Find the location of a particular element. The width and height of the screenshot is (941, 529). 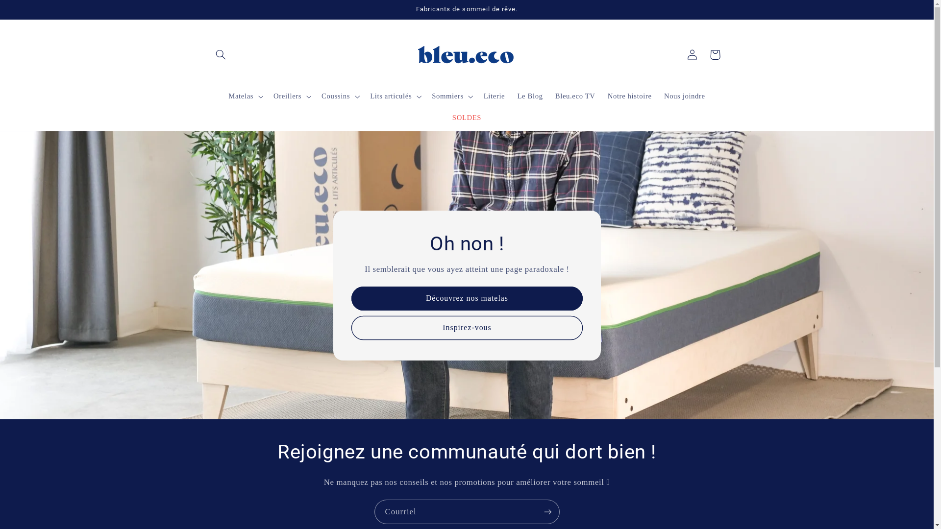

Notre histoire is located at coordinates (629, 96).